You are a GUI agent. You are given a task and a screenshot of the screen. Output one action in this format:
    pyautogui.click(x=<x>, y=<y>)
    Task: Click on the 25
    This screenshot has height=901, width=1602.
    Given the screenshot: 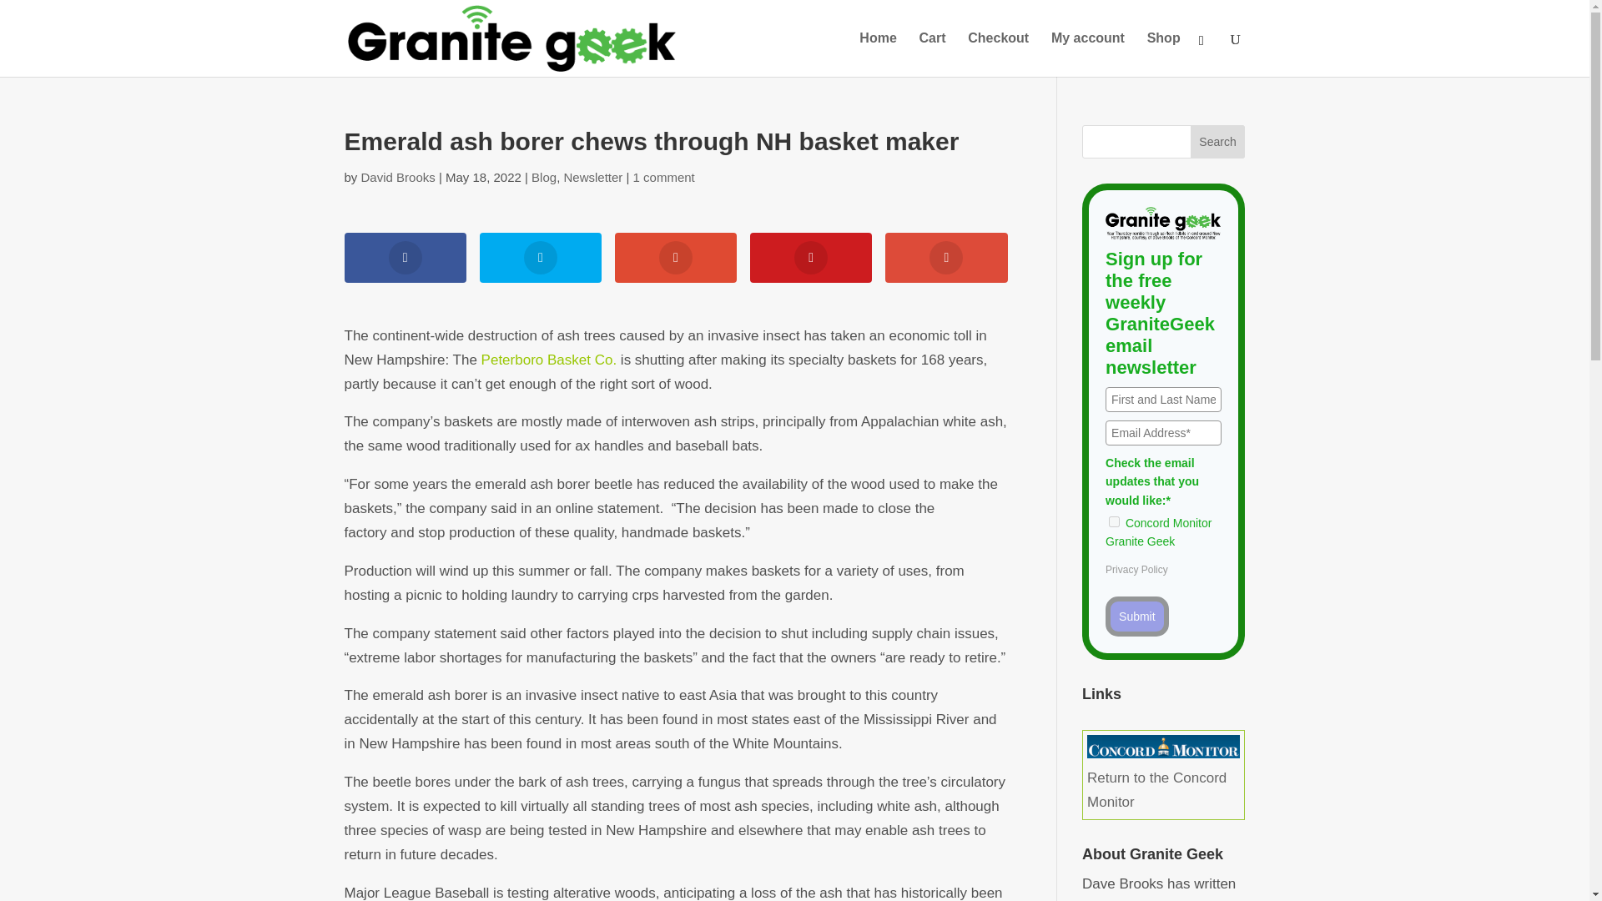 What is the action you would take?
    pyautogui.click(x=1114, y=521)
    